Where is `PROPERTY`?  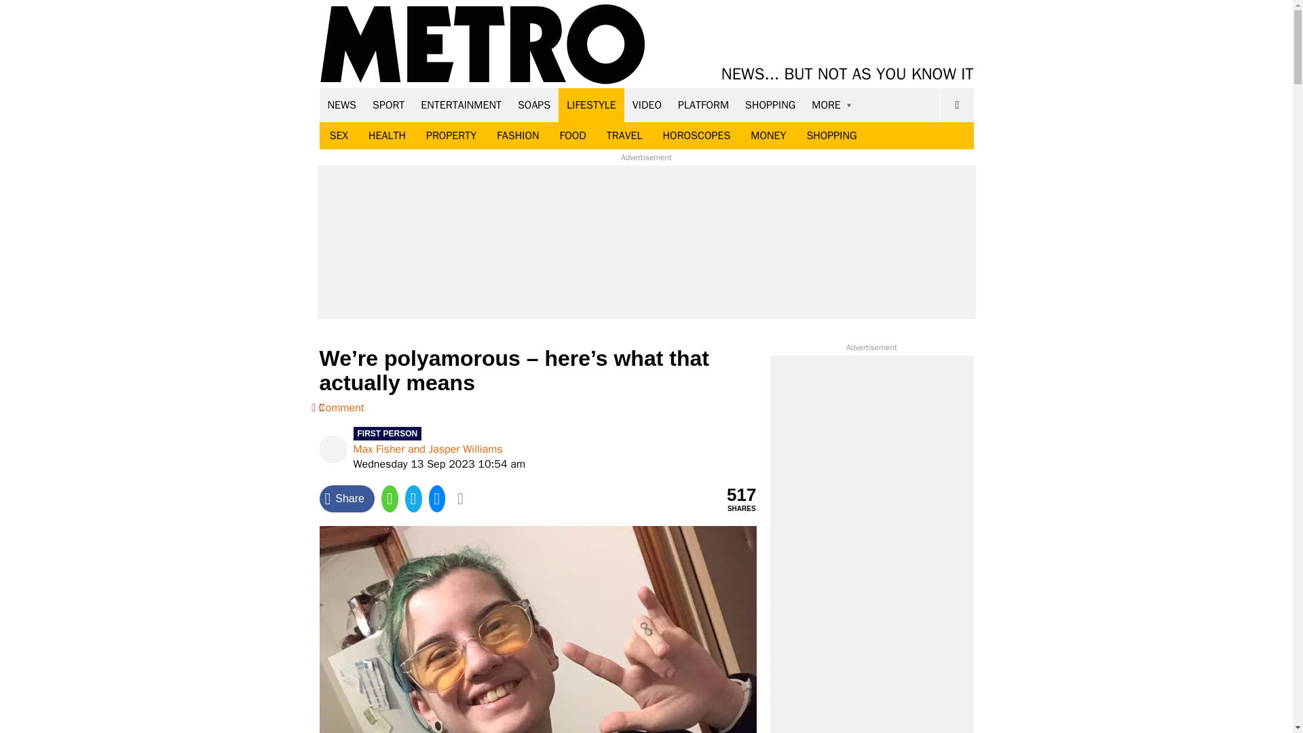
PROPERTY is located at coordinates (451, 136).